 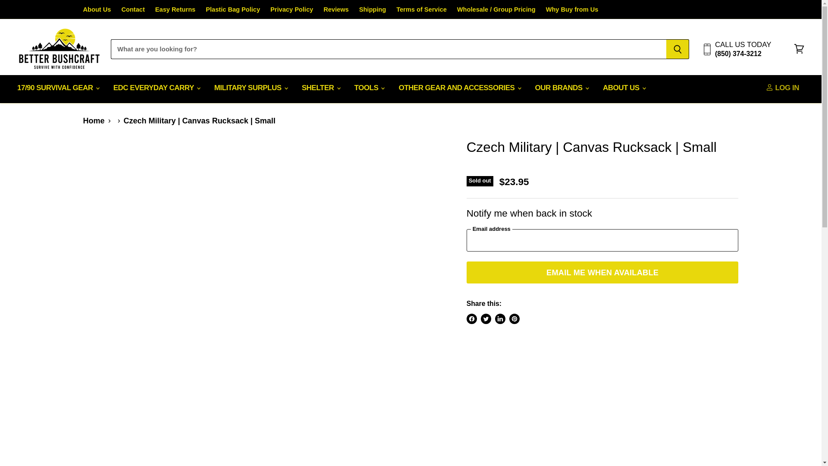 I want to click on Contact, so click(x=132, y=9).